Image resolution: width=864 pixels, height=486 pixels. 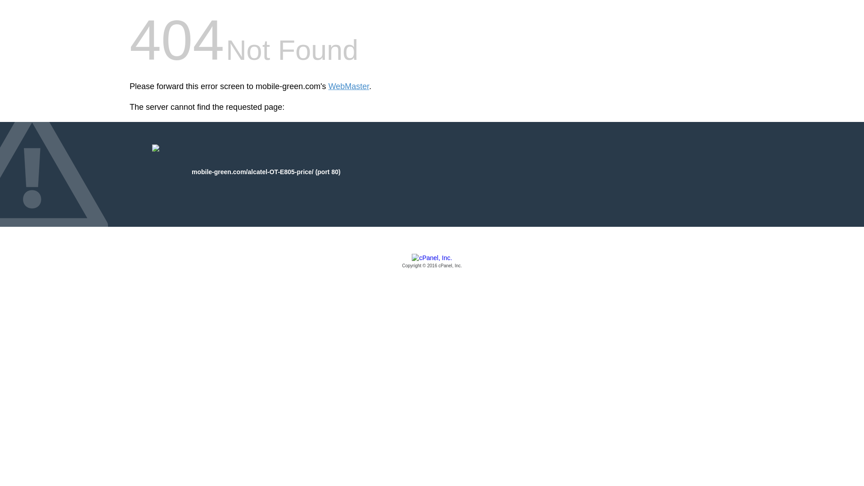 What do you see at coordinates (432, 261) in the screenshot?
I see `cPanel, Inc.` at bounding box center [432, 261].